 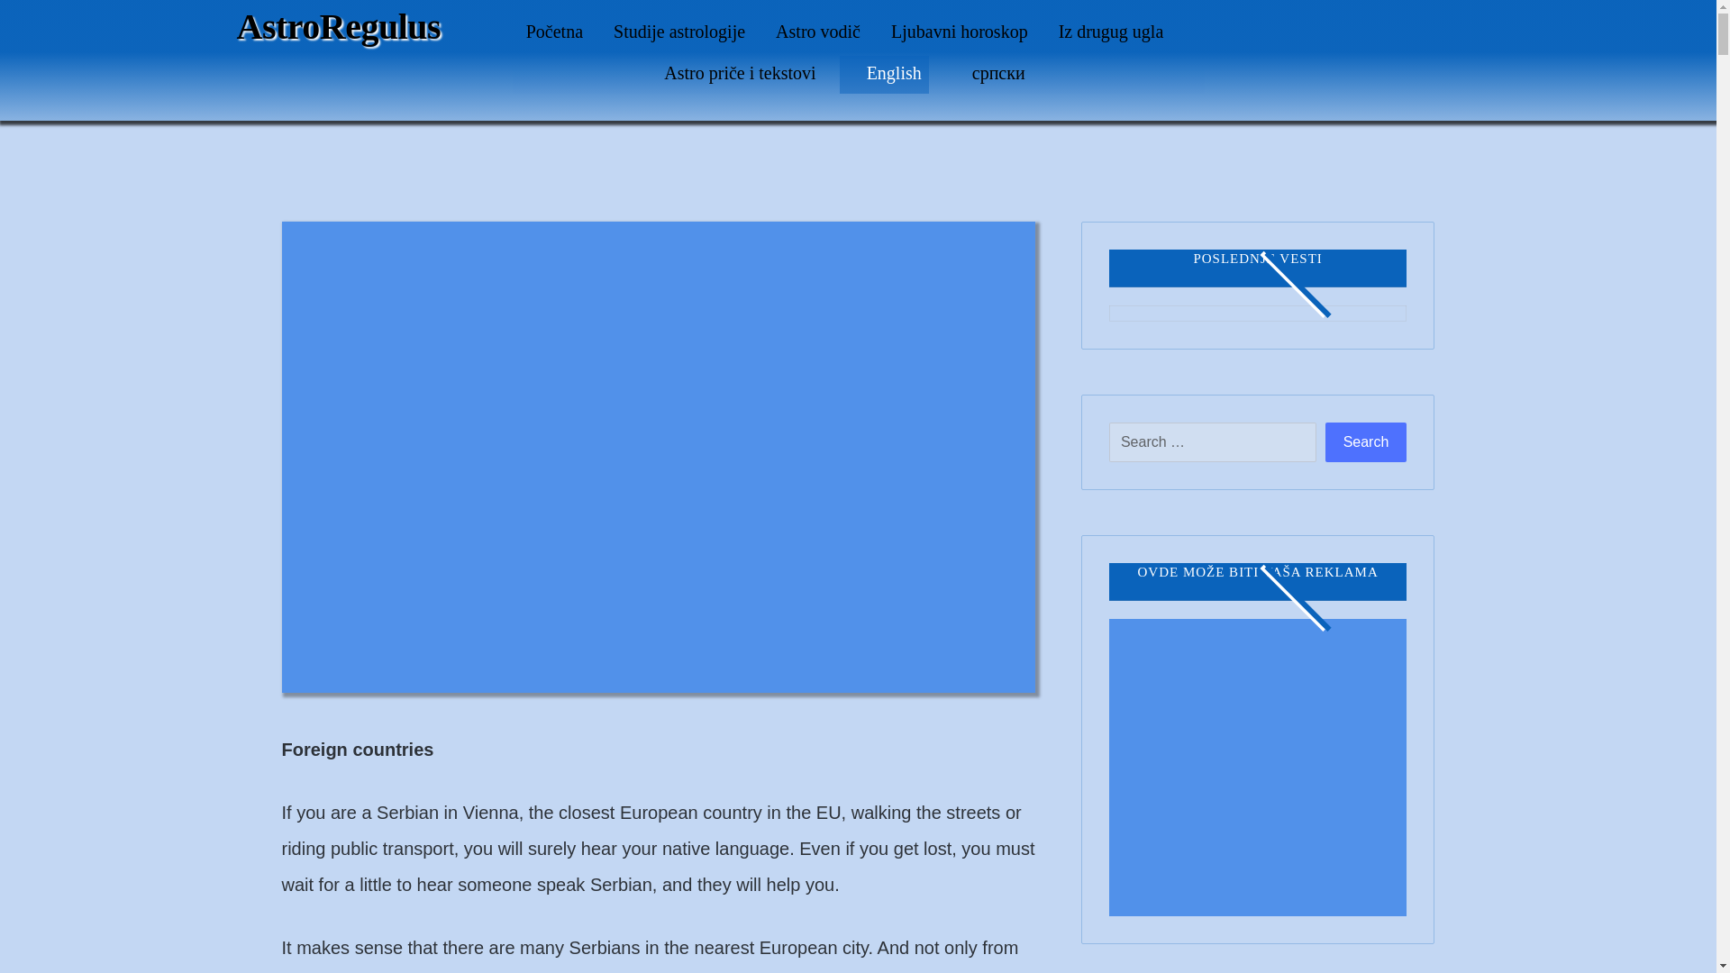 I want to click on Iz drugug ugla, so click(x=1112, y=31).